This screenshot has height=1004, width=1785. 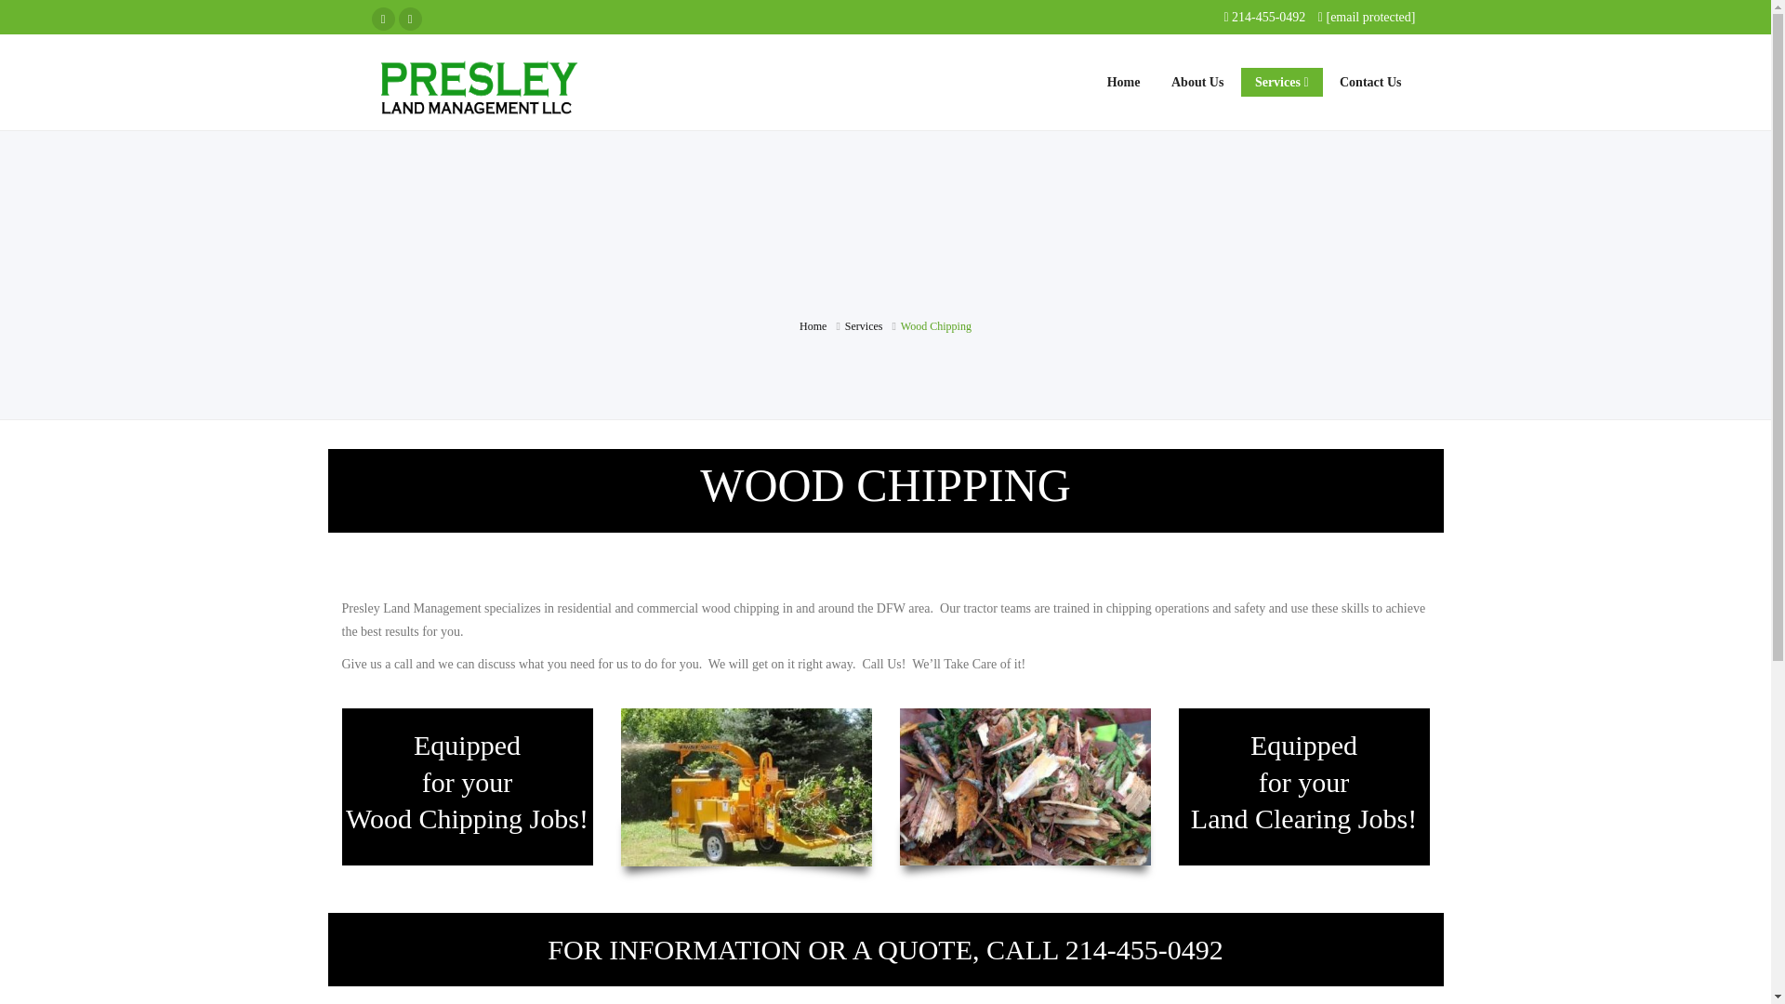 I want to click on Home, so click(x=813, y=325).